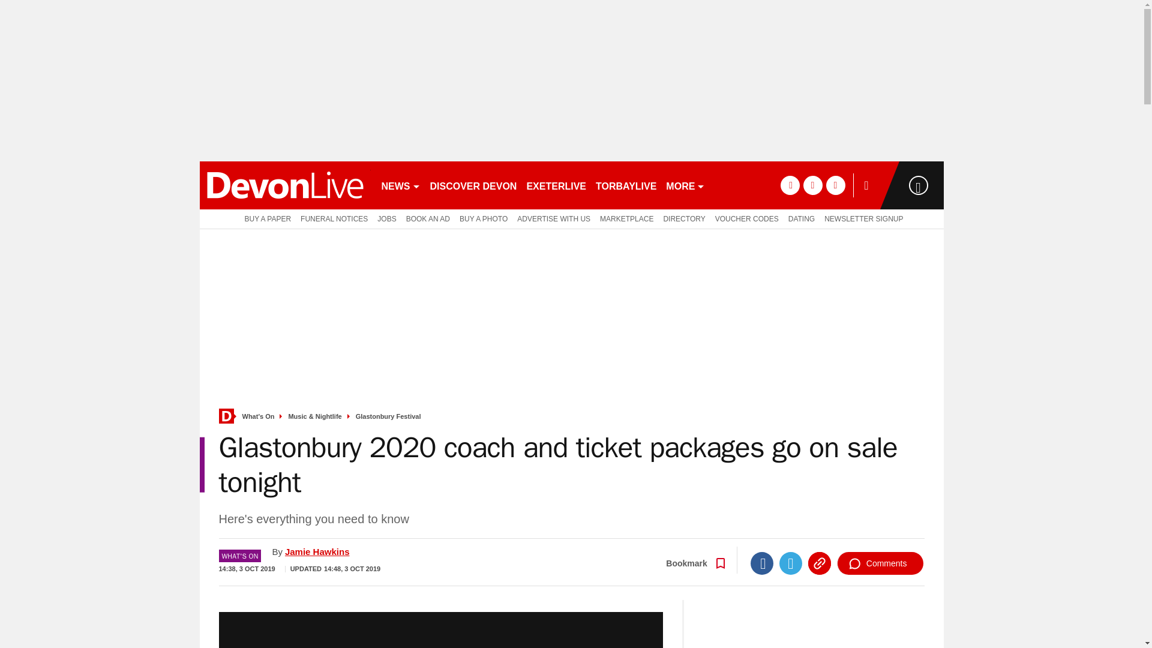  I want to click on Comments, so click(880, 563).